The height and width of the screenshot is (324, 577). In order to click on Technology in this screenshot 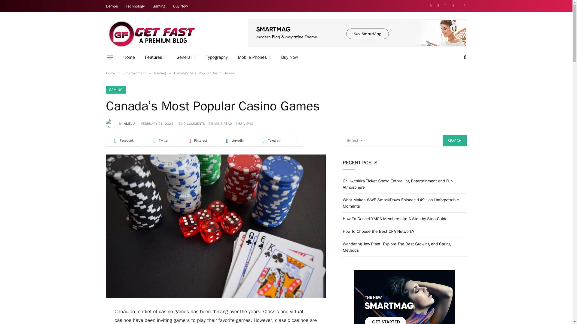, I will do `click(135, 6)`.